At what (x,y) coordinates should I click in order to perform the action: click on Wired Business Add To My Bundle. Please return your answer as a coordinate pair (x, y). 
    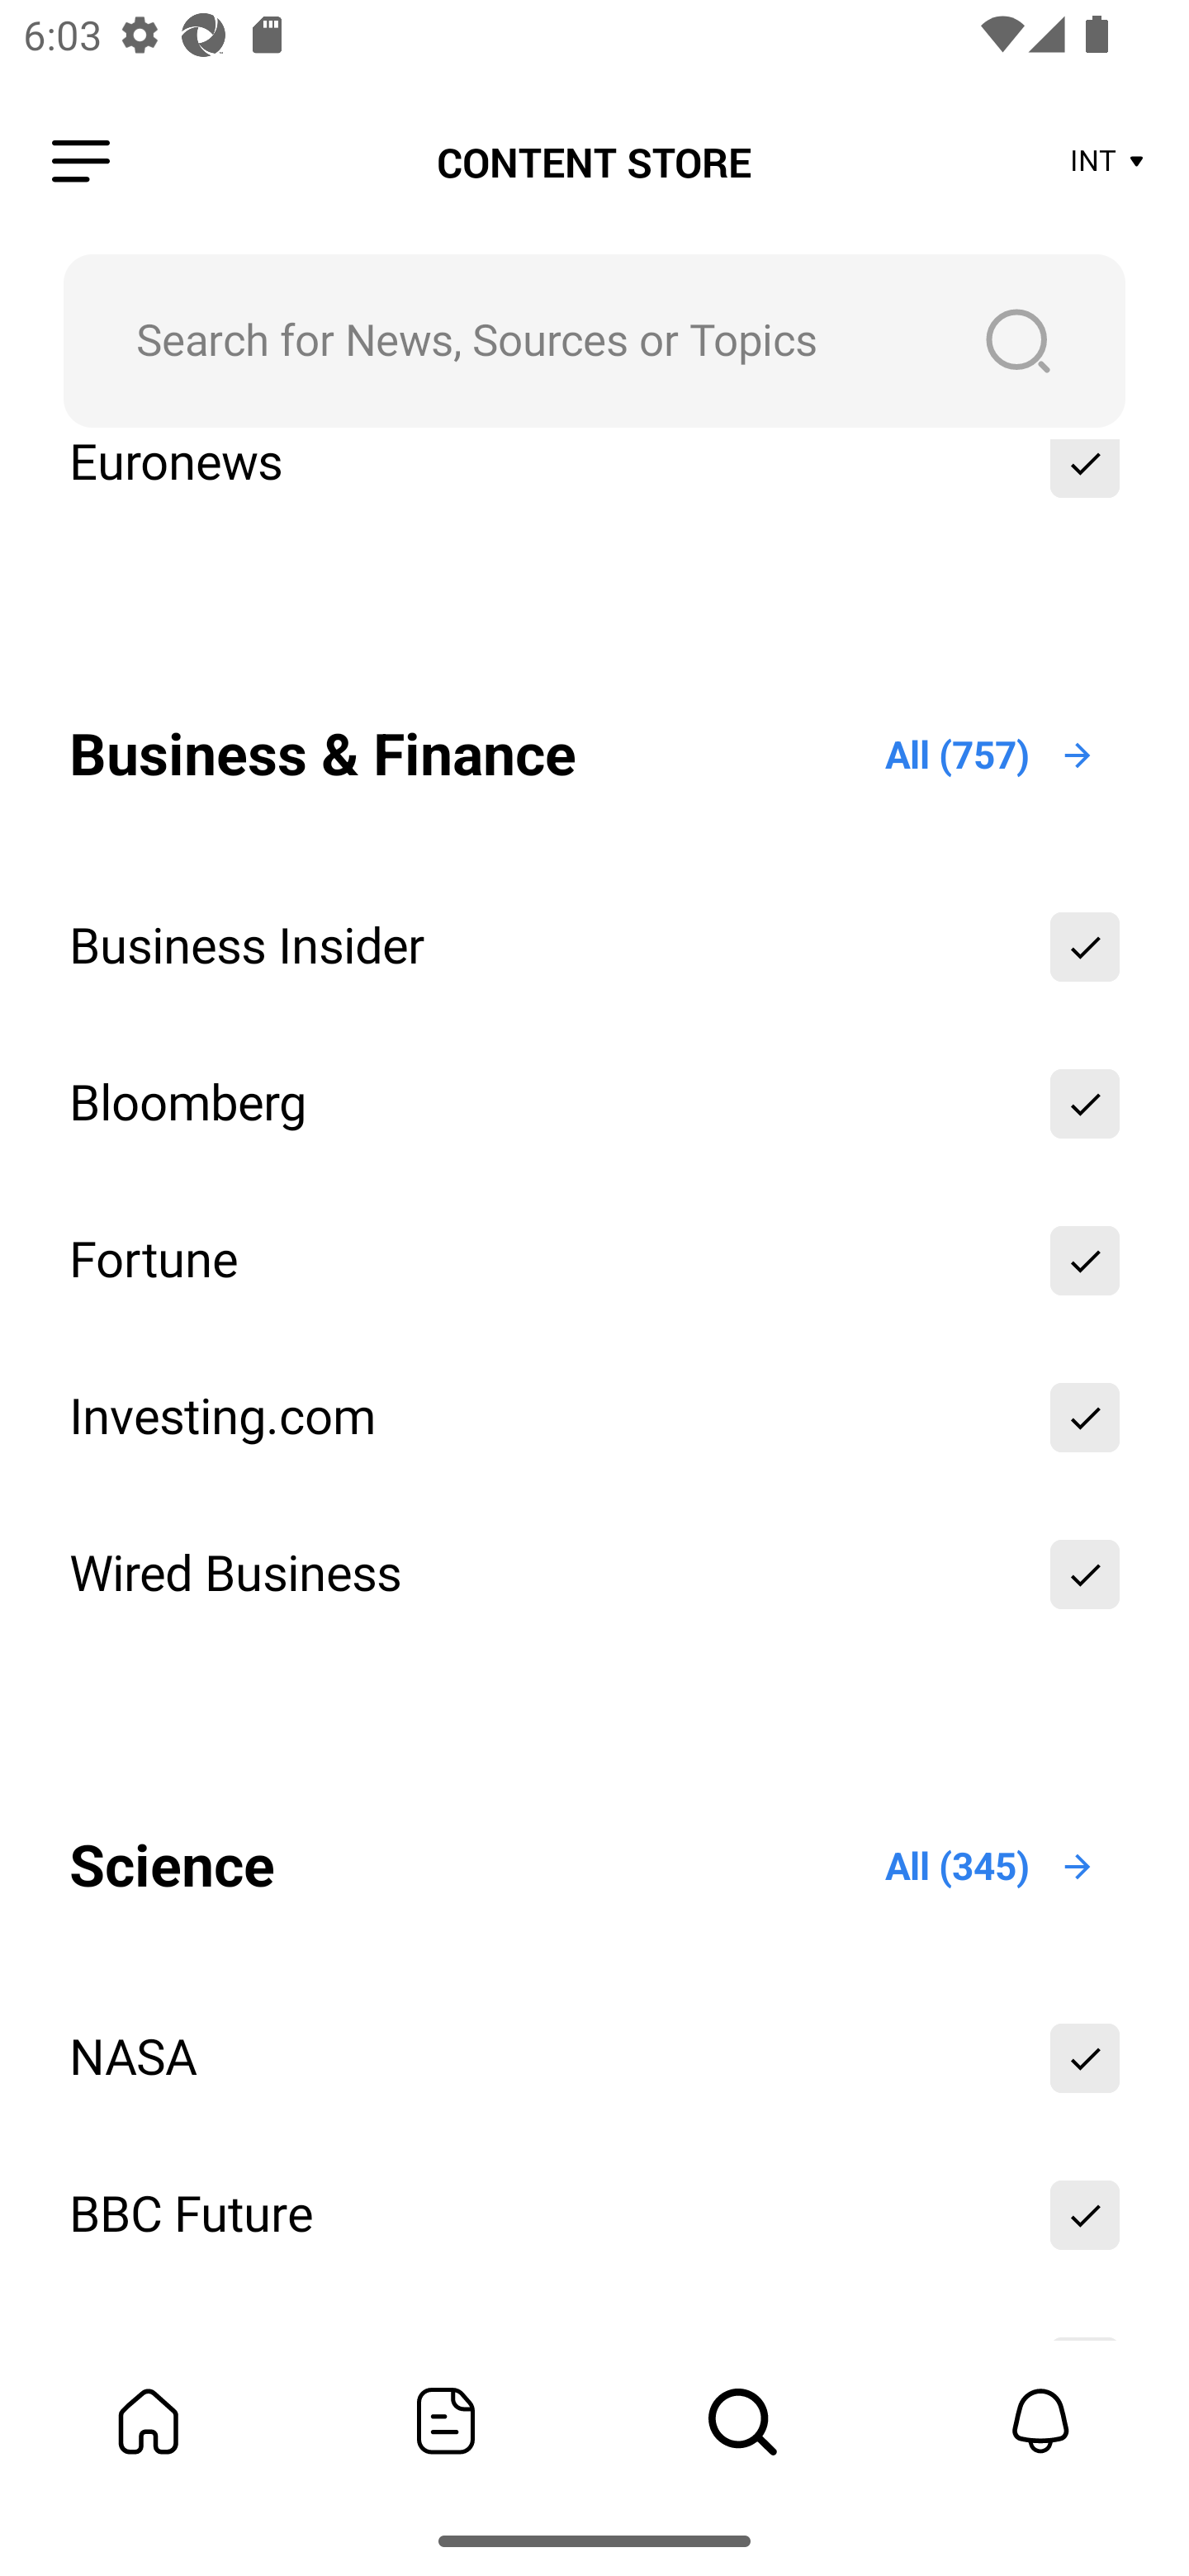
    Looking at the image, I should click on (594, 1574).